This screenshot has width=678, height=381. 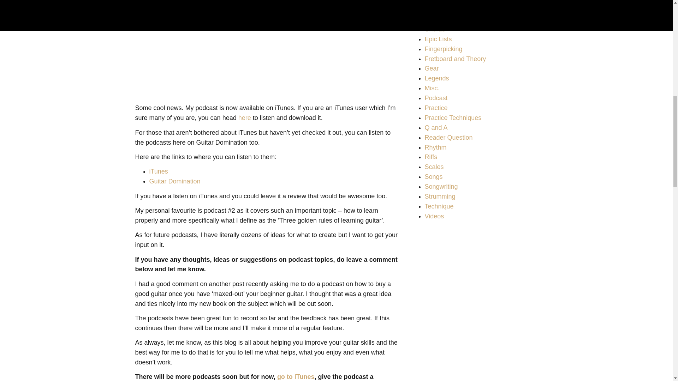 I want to click on Strumming, so click(x=439, y=196).